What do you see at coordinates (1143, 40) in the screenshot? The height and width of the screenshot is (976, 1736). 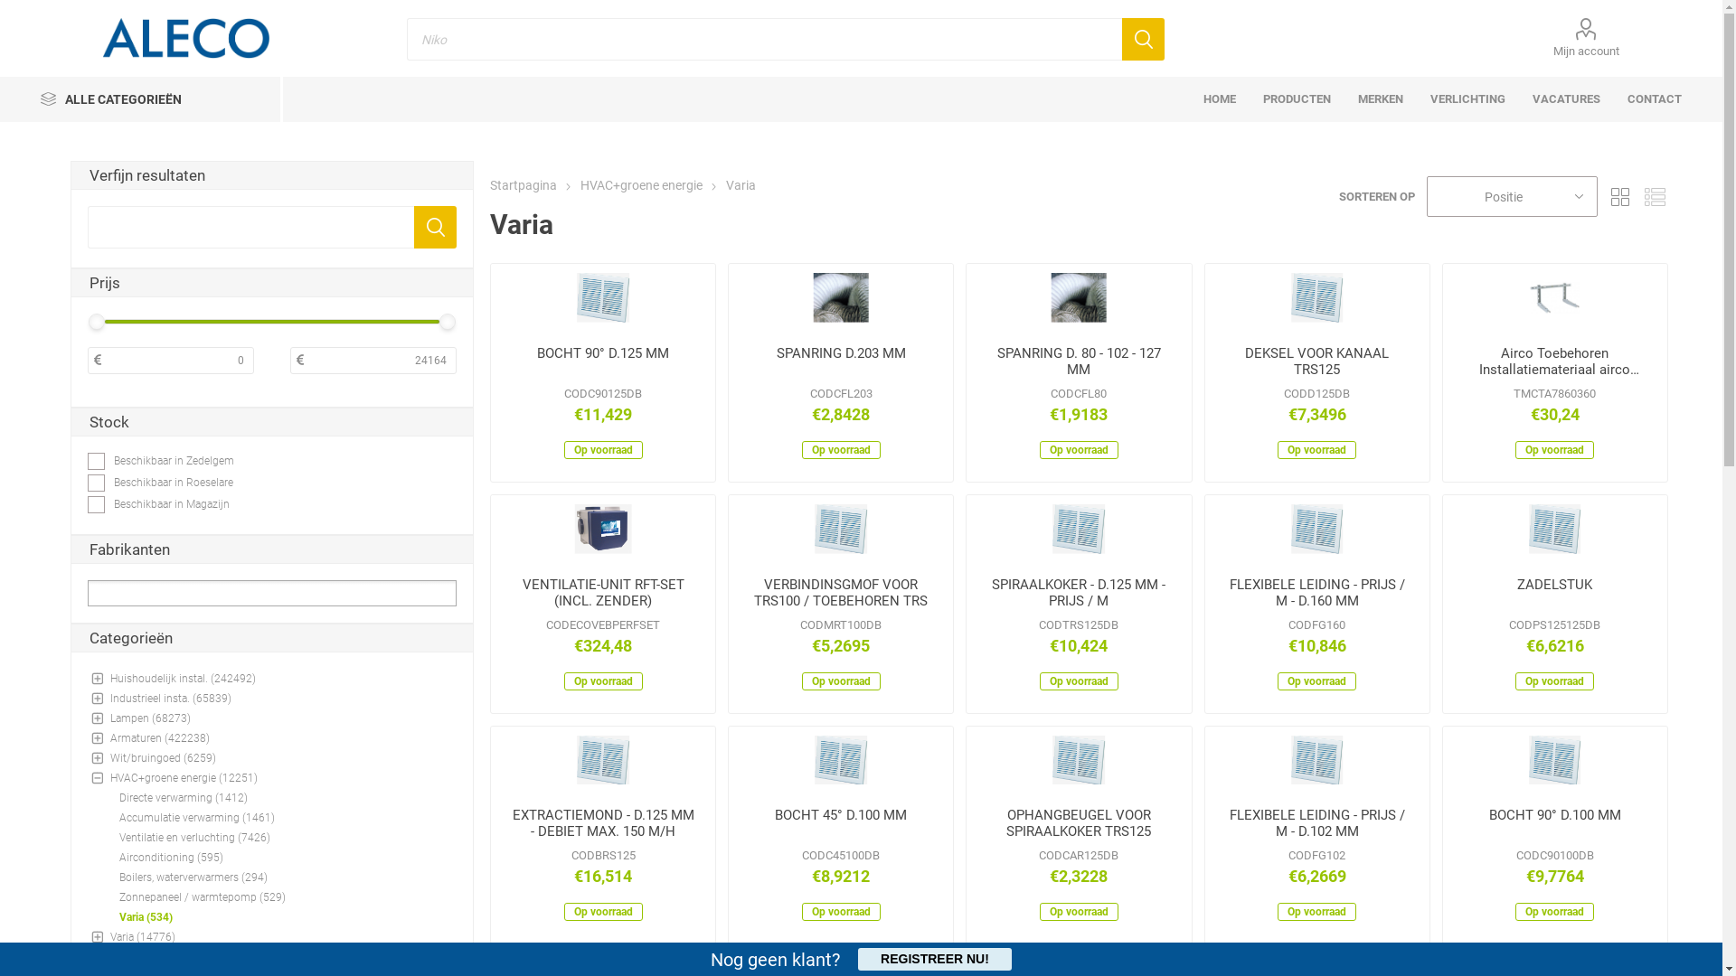 I see `ZOEK` at bounding box center [1143, 40].